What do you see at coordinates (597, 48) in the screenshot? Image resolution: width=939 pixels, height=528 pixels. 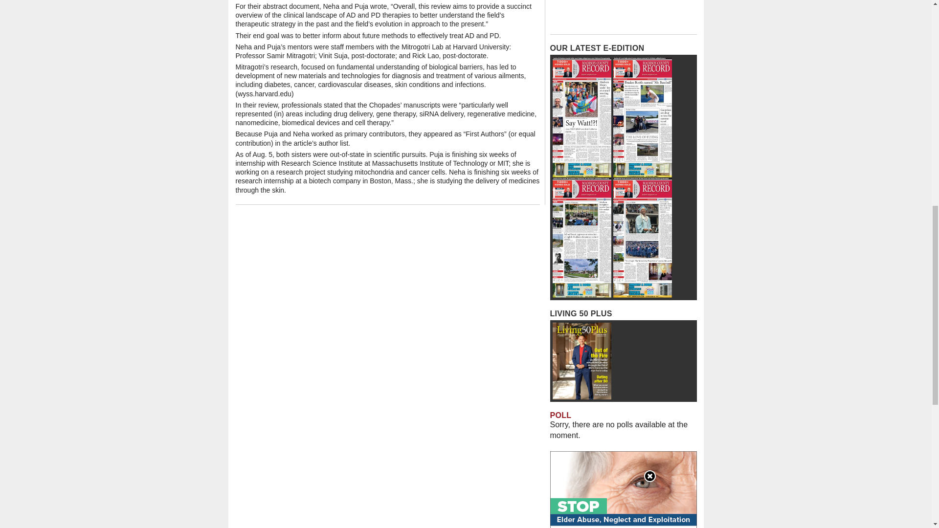 I see `OUR LATEST E-EDITION` at bounding box center [597, 48].